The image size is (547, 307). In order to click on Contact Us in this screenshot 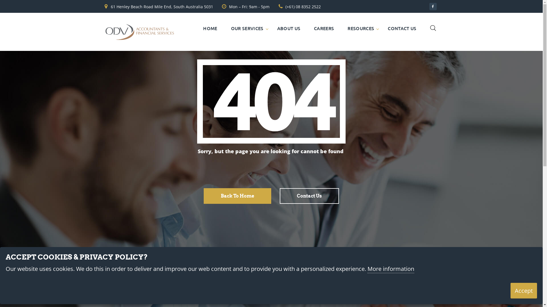, I will do `click(309, 196)`.